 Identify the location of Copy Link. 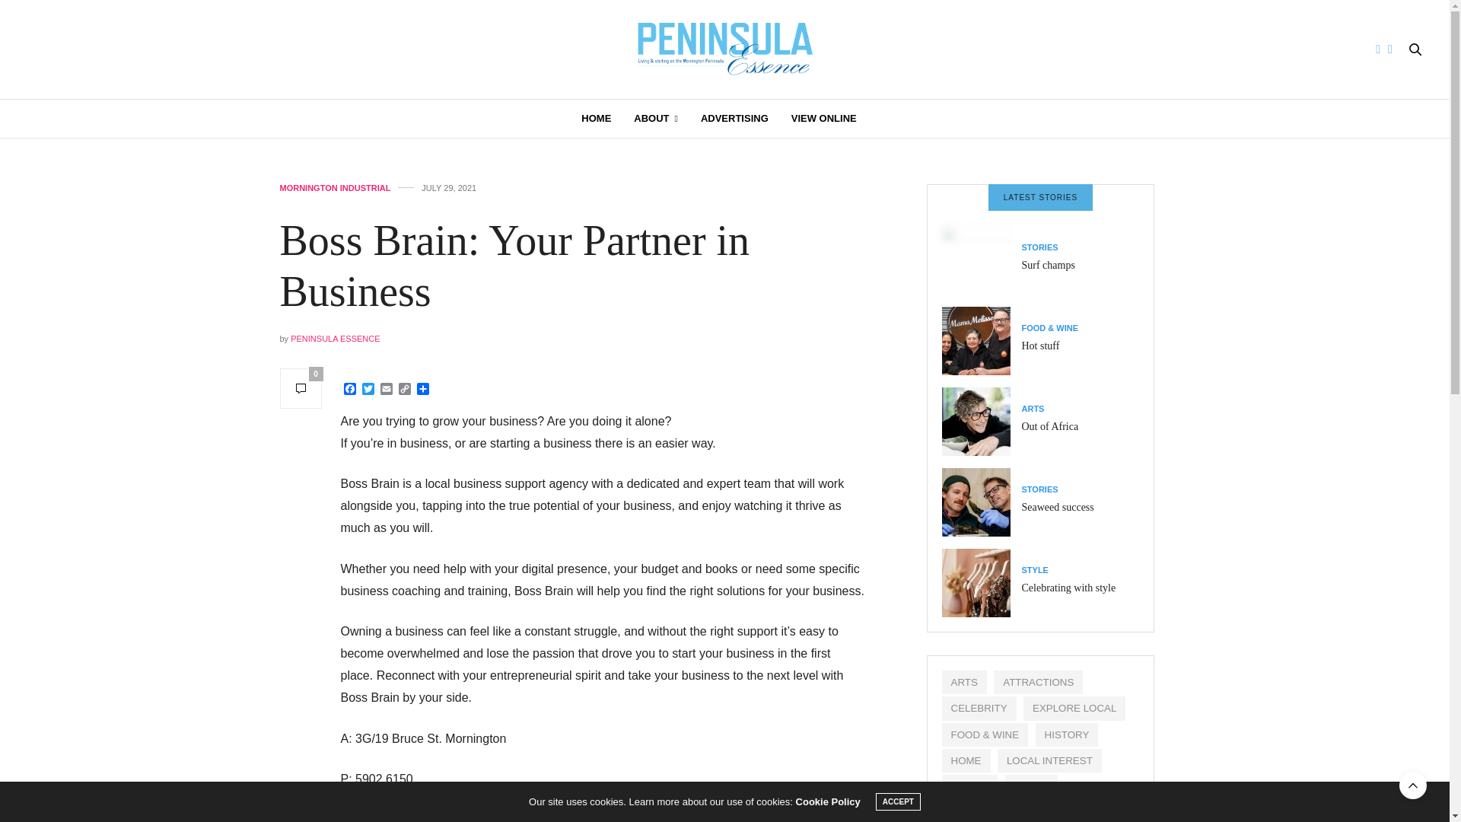
(405, 390).